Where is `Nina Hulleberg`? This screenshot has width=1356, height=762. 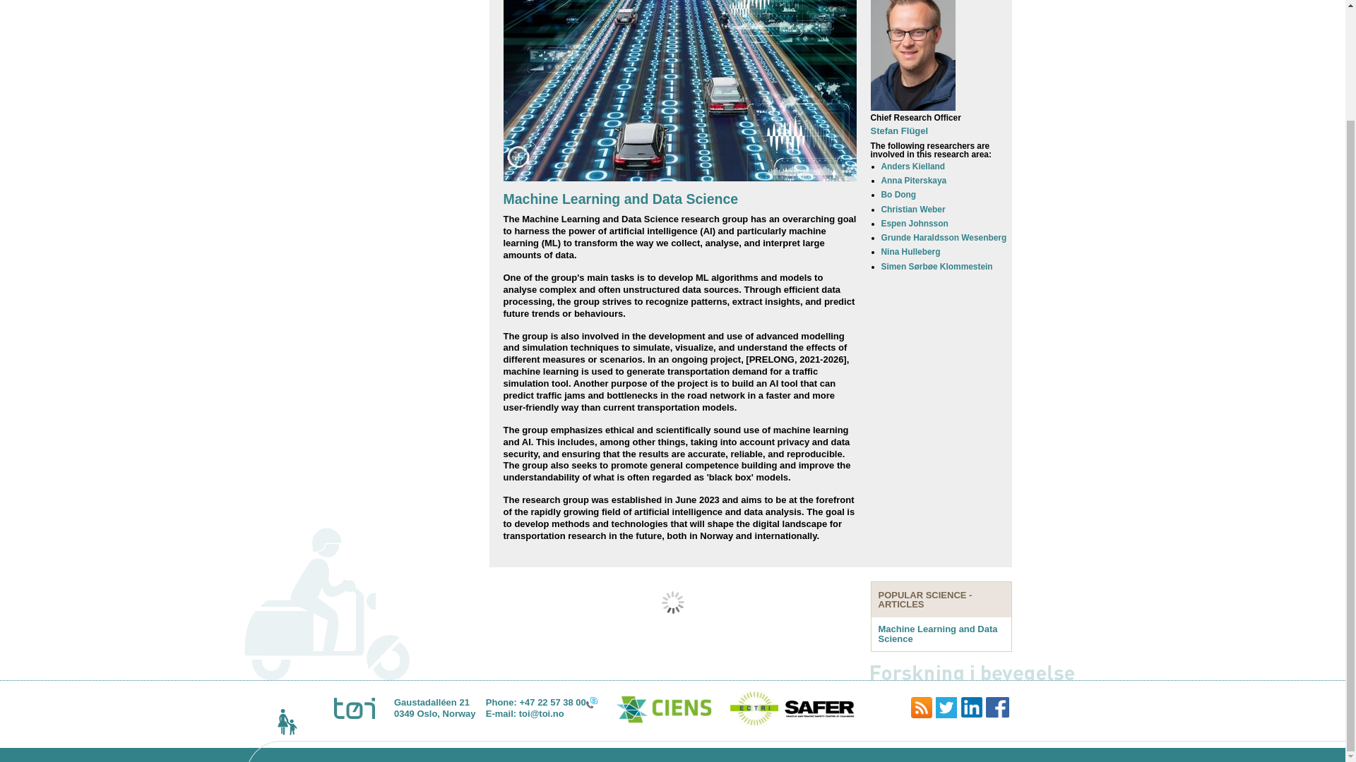
Nina Hulleberg is located at coordinates (911, 251).